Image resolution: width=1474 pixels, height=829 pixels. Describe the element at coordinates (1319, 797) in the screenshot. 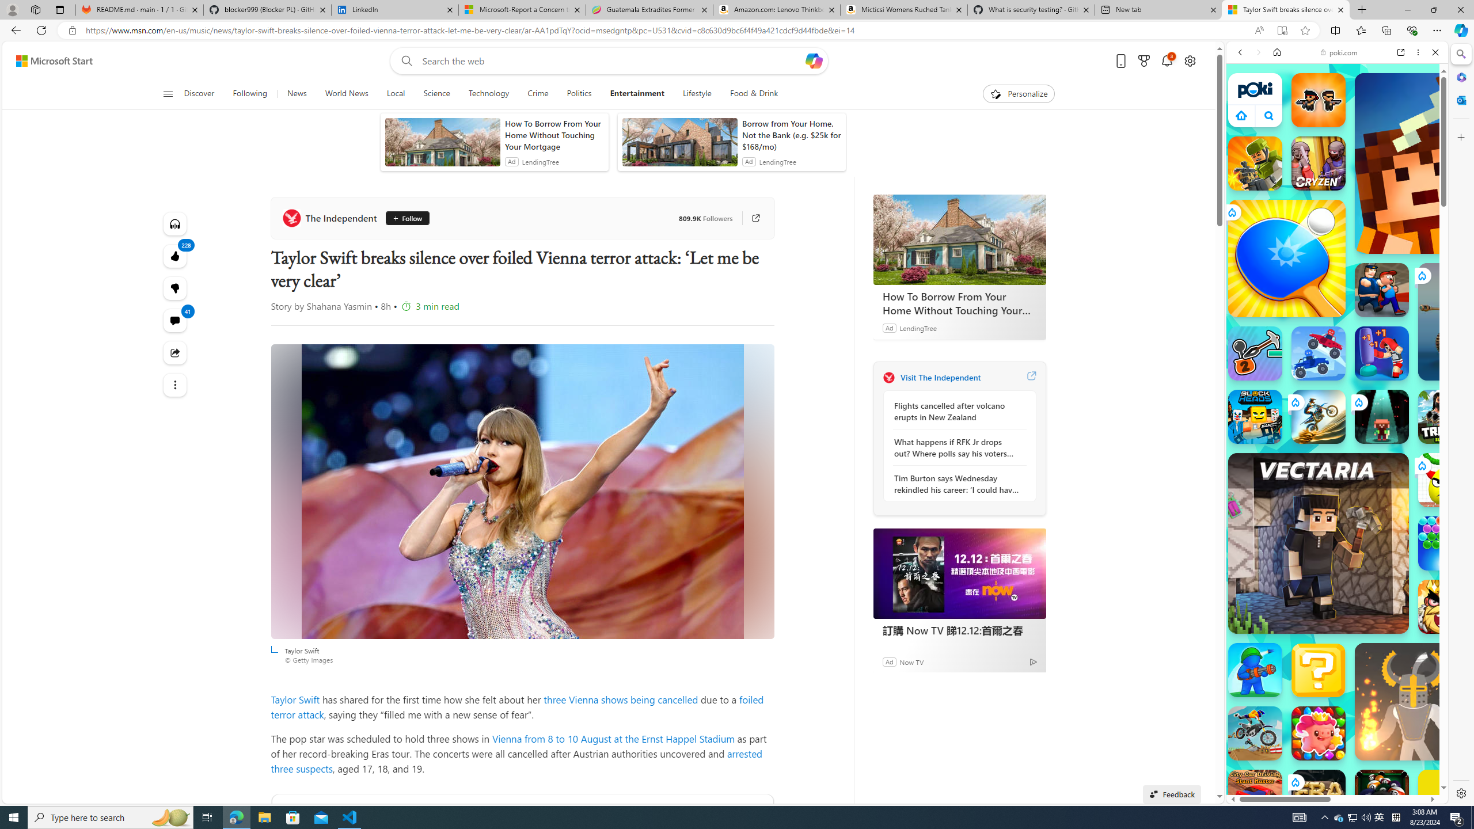

I see `Era: Evolution` at that location.